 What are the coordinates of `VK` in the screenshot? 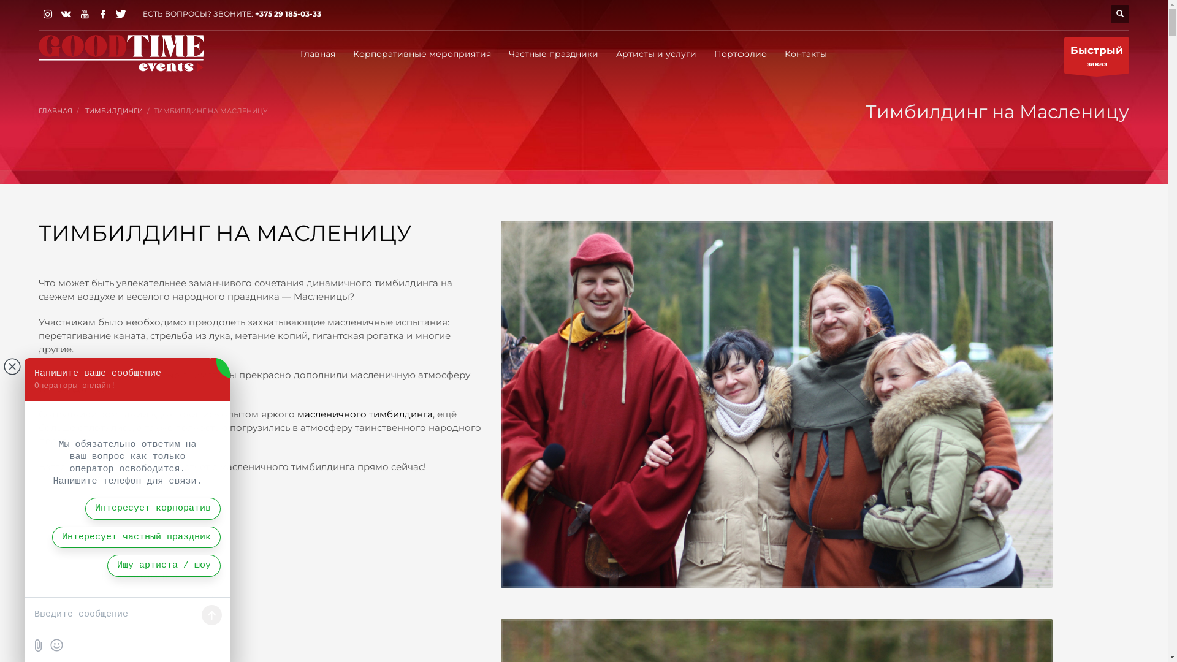 It's located at (66, 14).